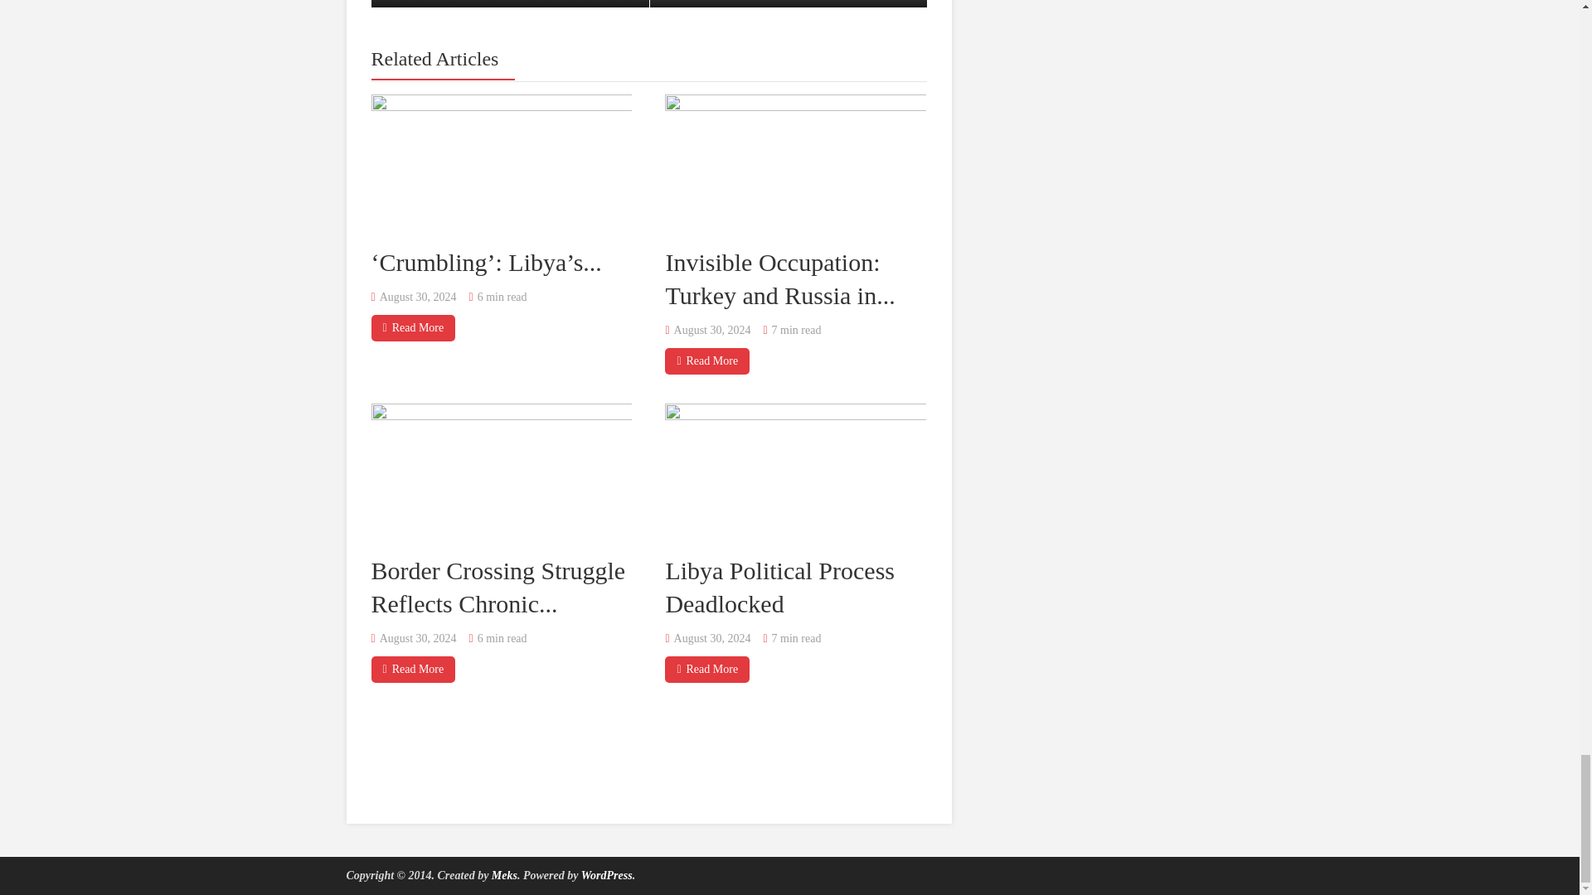  What do you see at coordinates (779, 278) in the screenshot?
I see `Read More` at bounding box center [779, 278].